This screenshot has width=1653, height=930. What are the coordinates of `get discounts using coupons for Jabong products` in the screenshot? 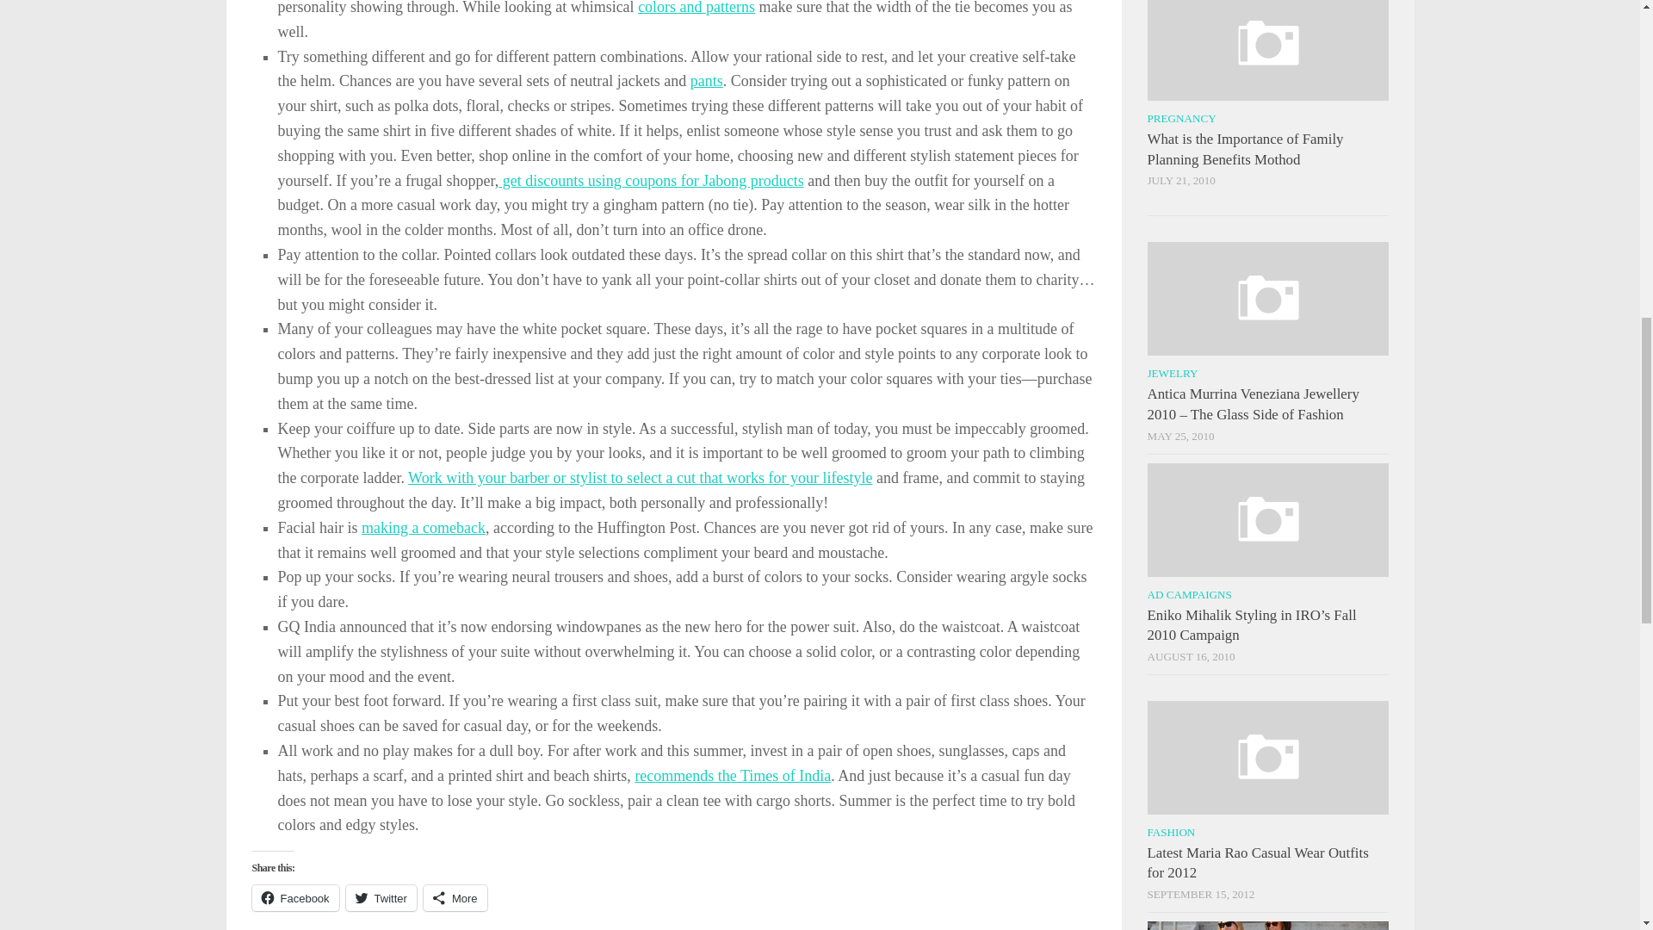 It's located at (651, 181).